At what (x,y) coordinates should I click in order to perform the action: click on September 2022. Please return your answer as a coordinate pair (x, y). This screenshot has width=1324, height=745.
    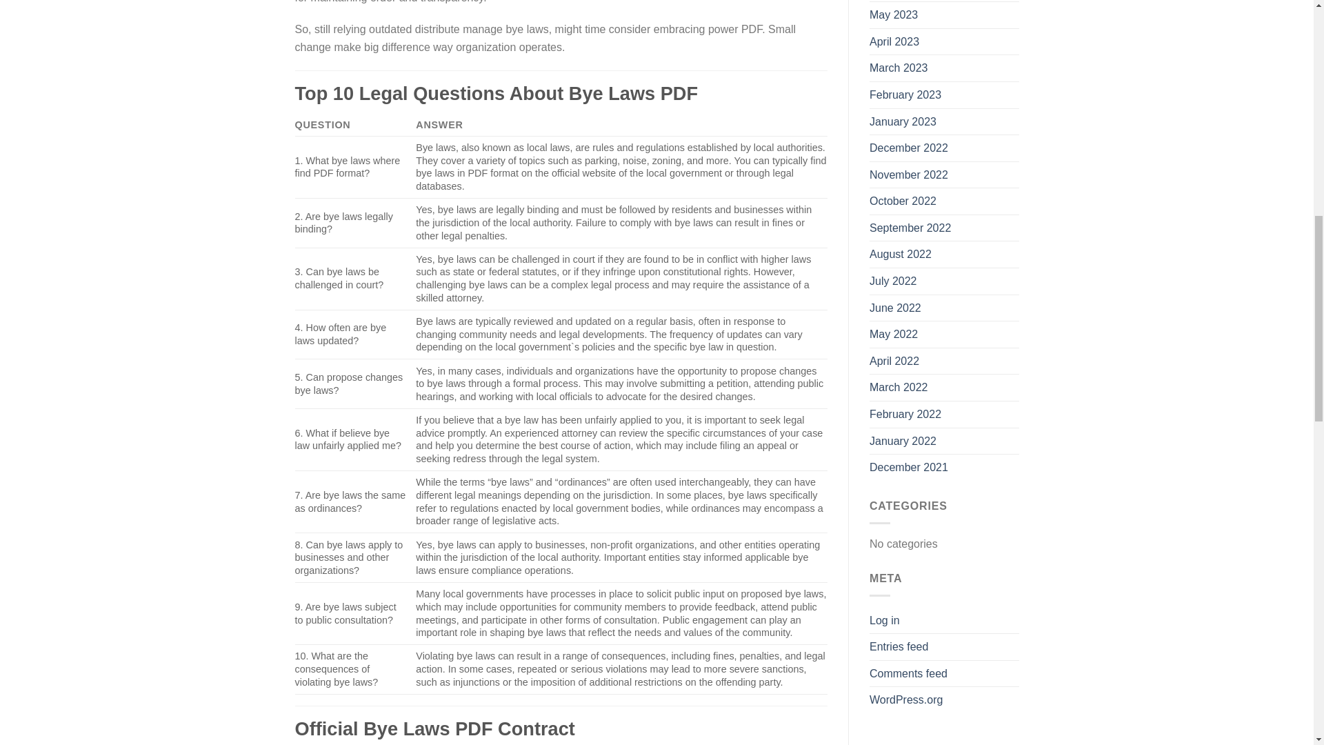
    Looking at the image, I should click on (910, 228).